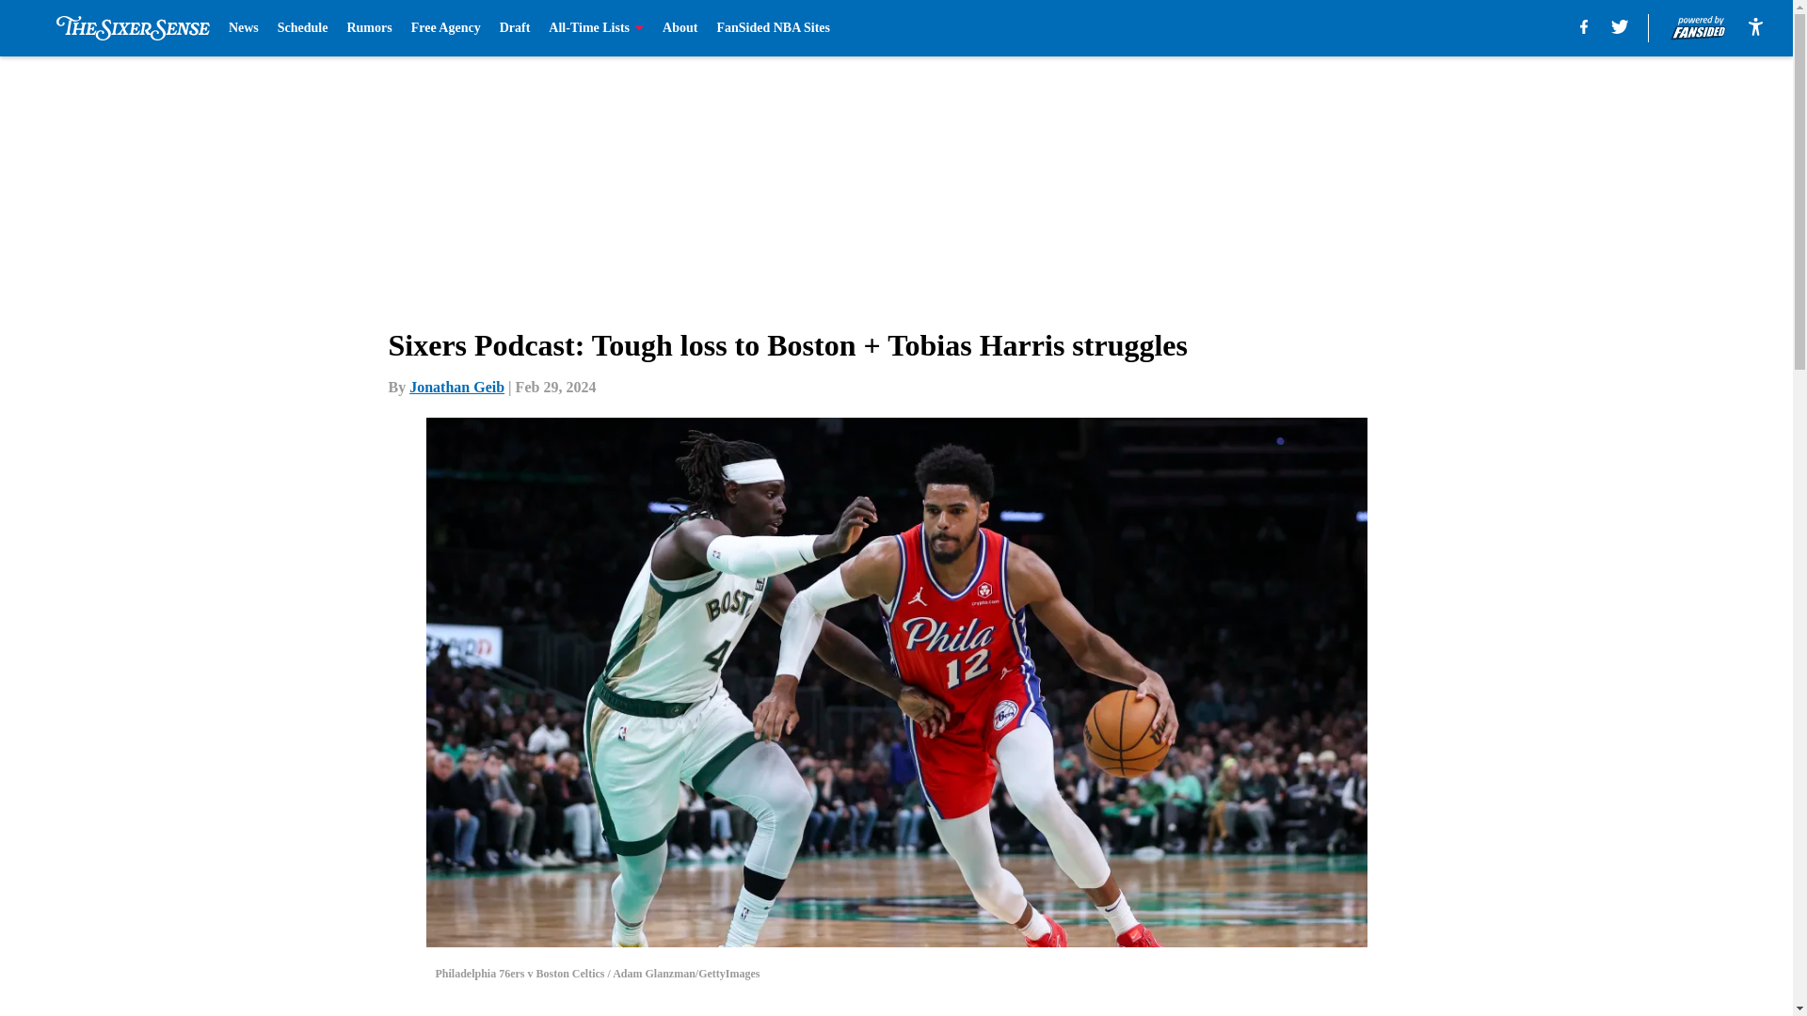 This screenshot has width=1807, height=1016. Describe the element at coordinates (680, 28) in the screenshot. I see `About` at that location.